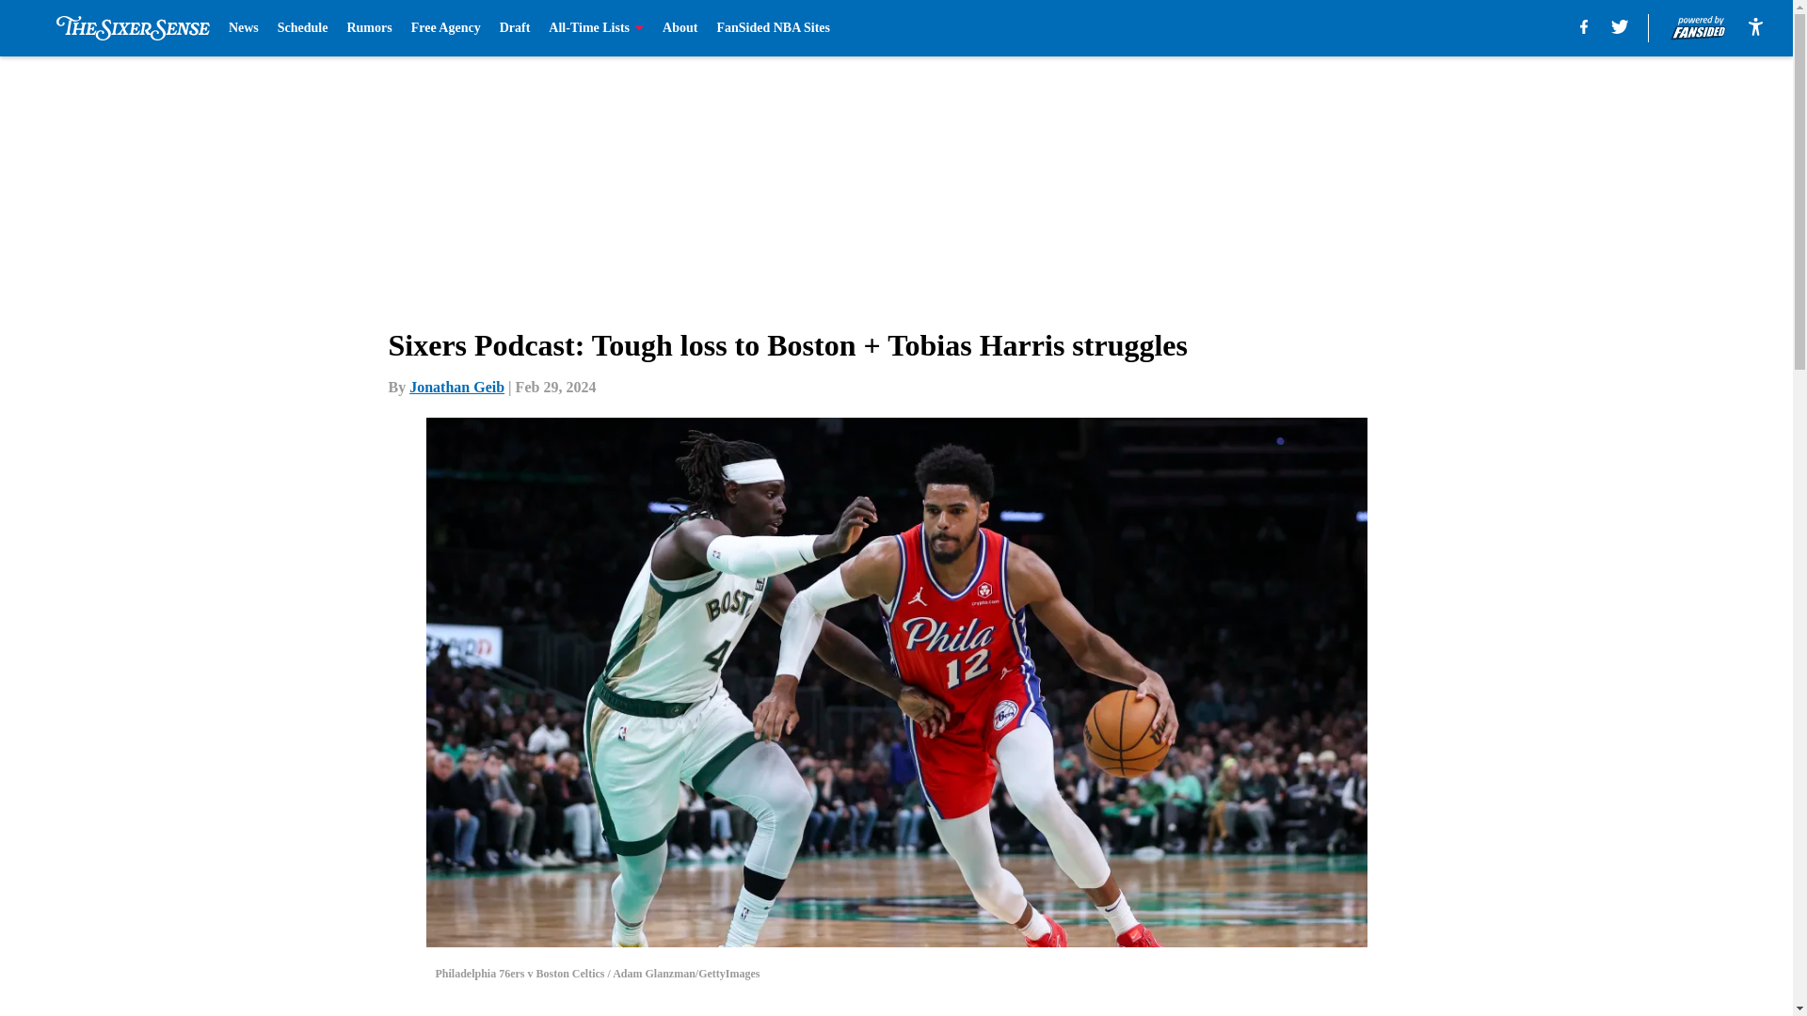 This screenshot has width=1807, height=1016. Describe the element at coordinates (680, 28) in the screenshot. I see `About` at that location.